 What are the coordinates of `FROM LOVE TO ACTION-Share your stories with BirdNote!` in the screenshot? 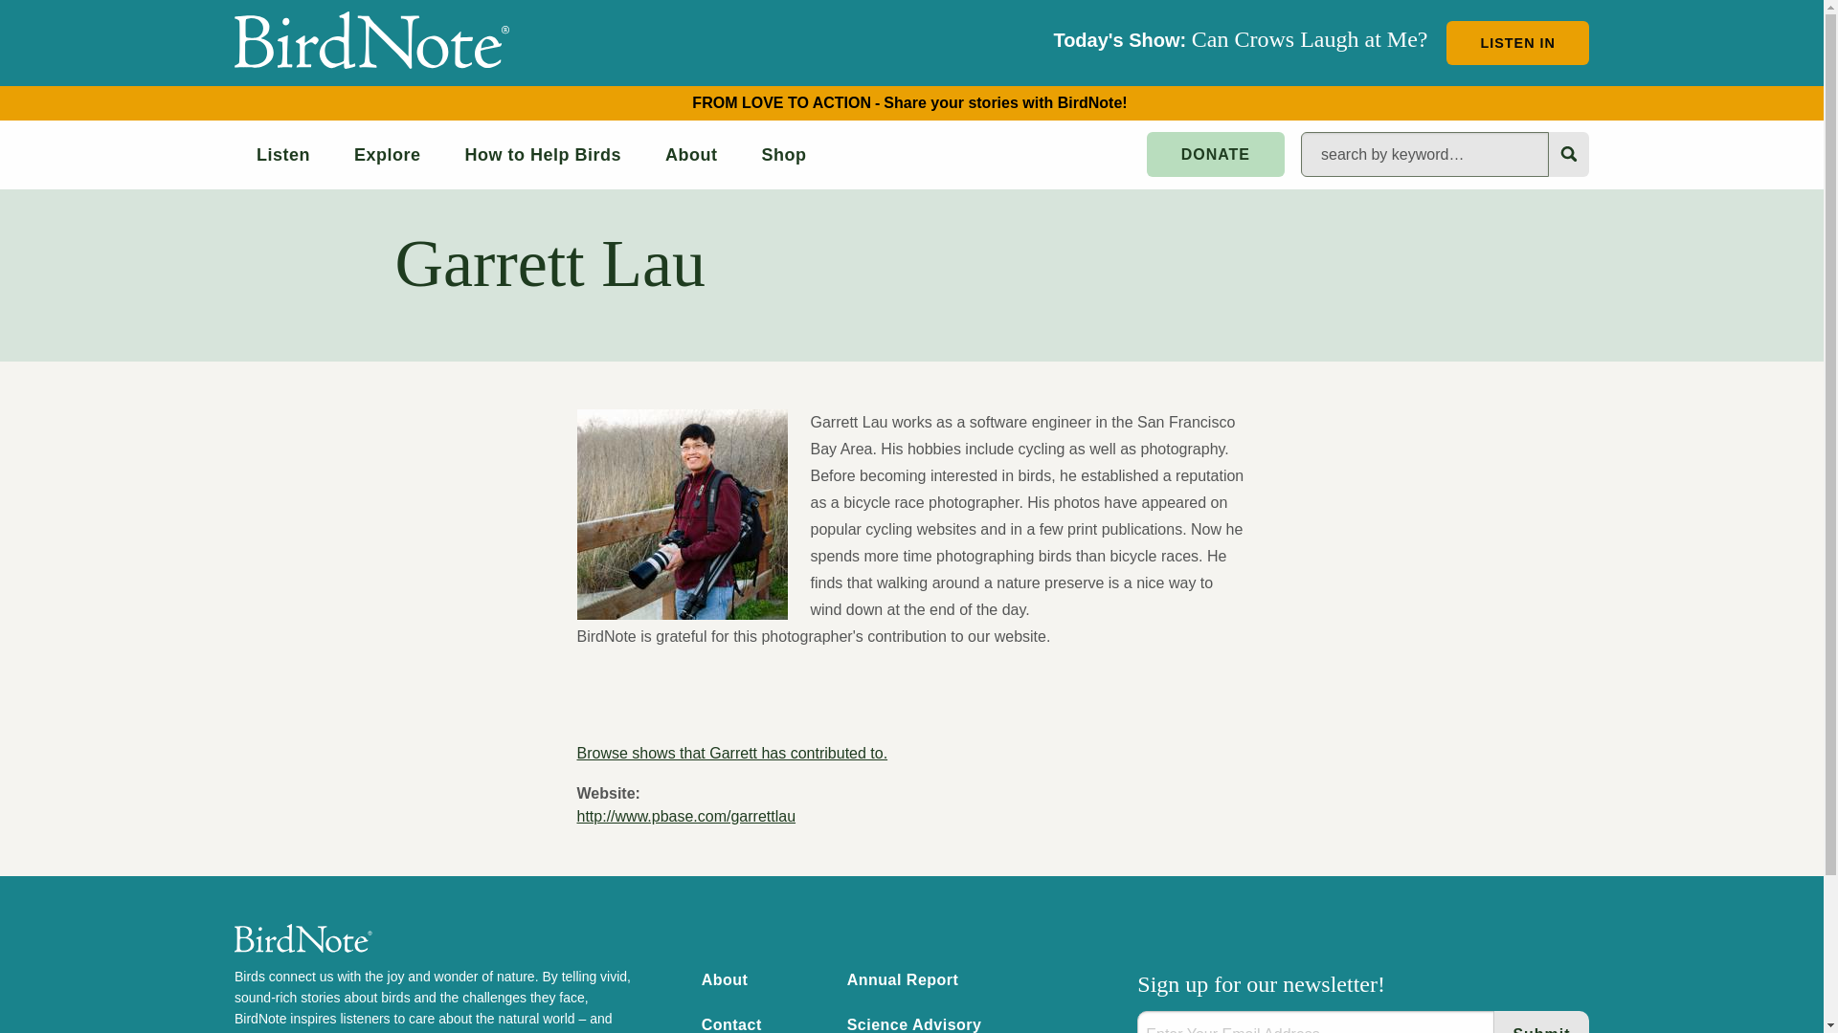 It's located at (911, 102).